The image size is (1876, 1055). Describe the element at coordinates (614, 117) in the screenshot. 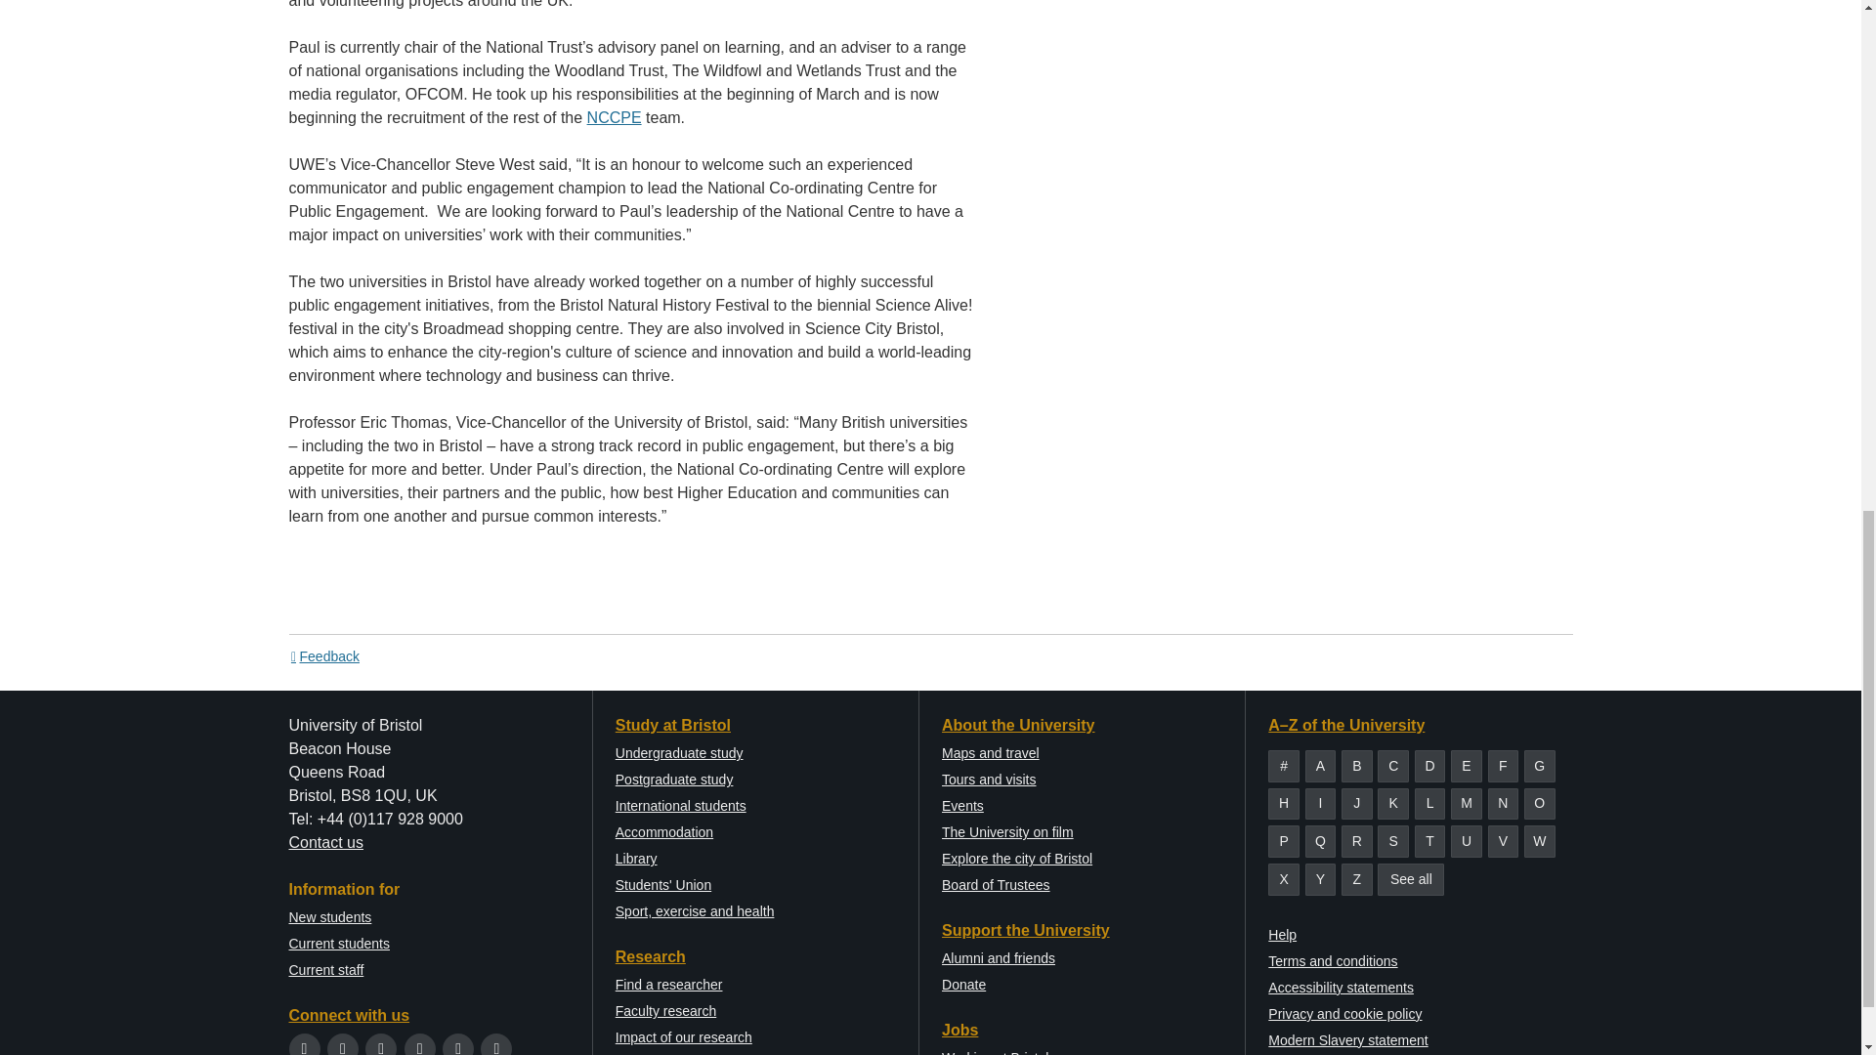

I see `NCCPE` at that location.